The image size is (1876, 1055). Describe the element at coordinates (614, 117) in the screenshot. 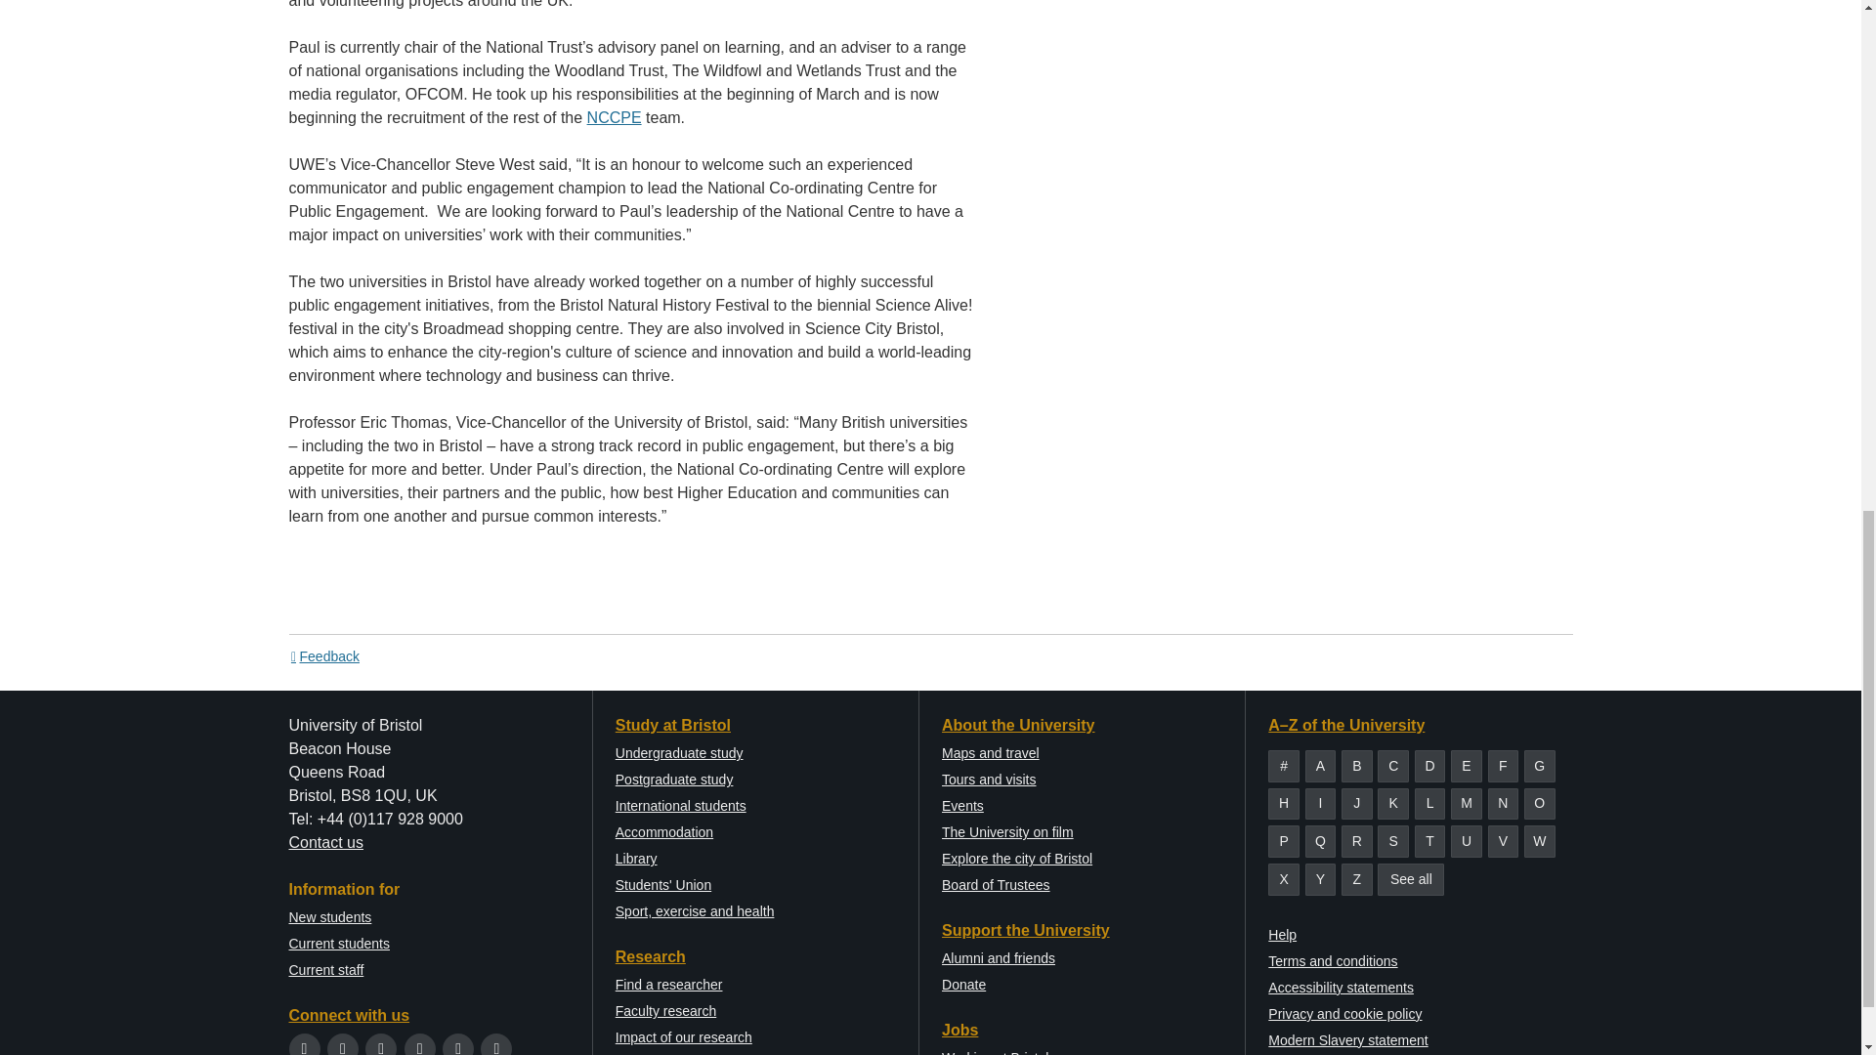

I see `NCCPE` at that location.